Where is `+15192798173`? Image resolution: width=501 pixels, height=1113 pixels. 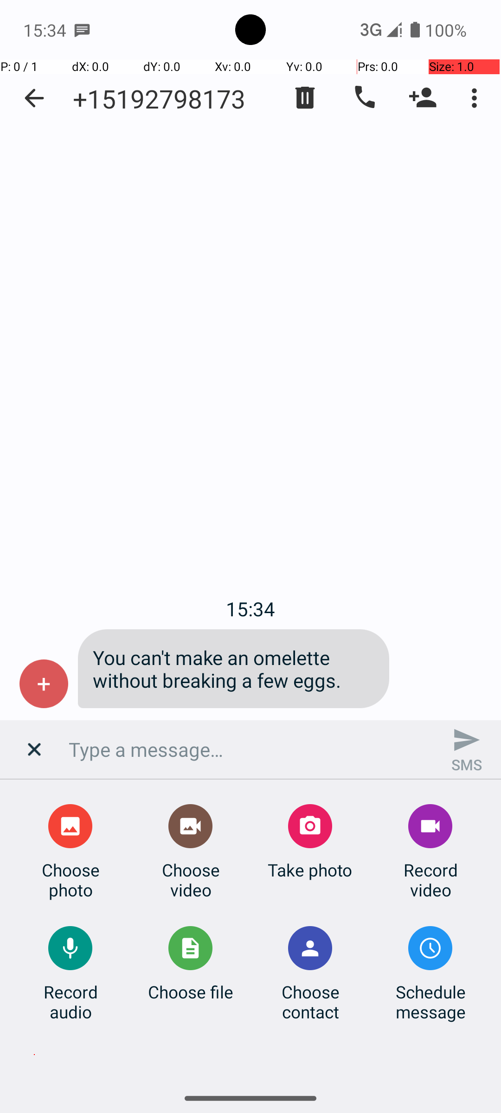 +15192798173 is located at coordinates (159, 98).